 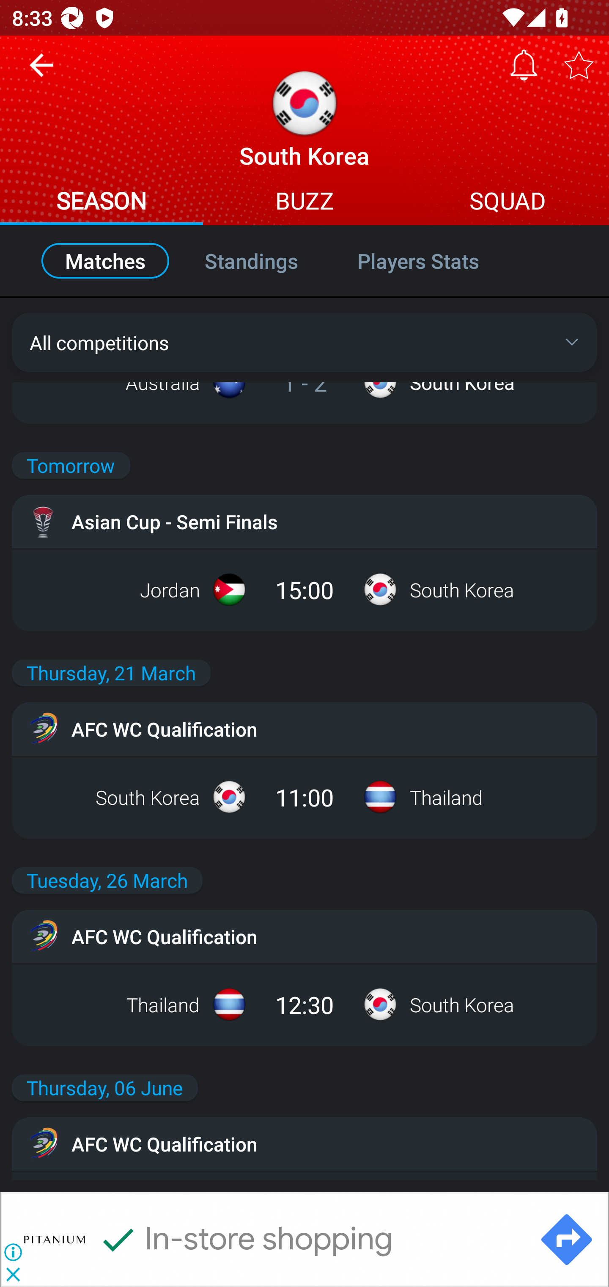 I want to click on BUZZ, so click(x=304, y=202).